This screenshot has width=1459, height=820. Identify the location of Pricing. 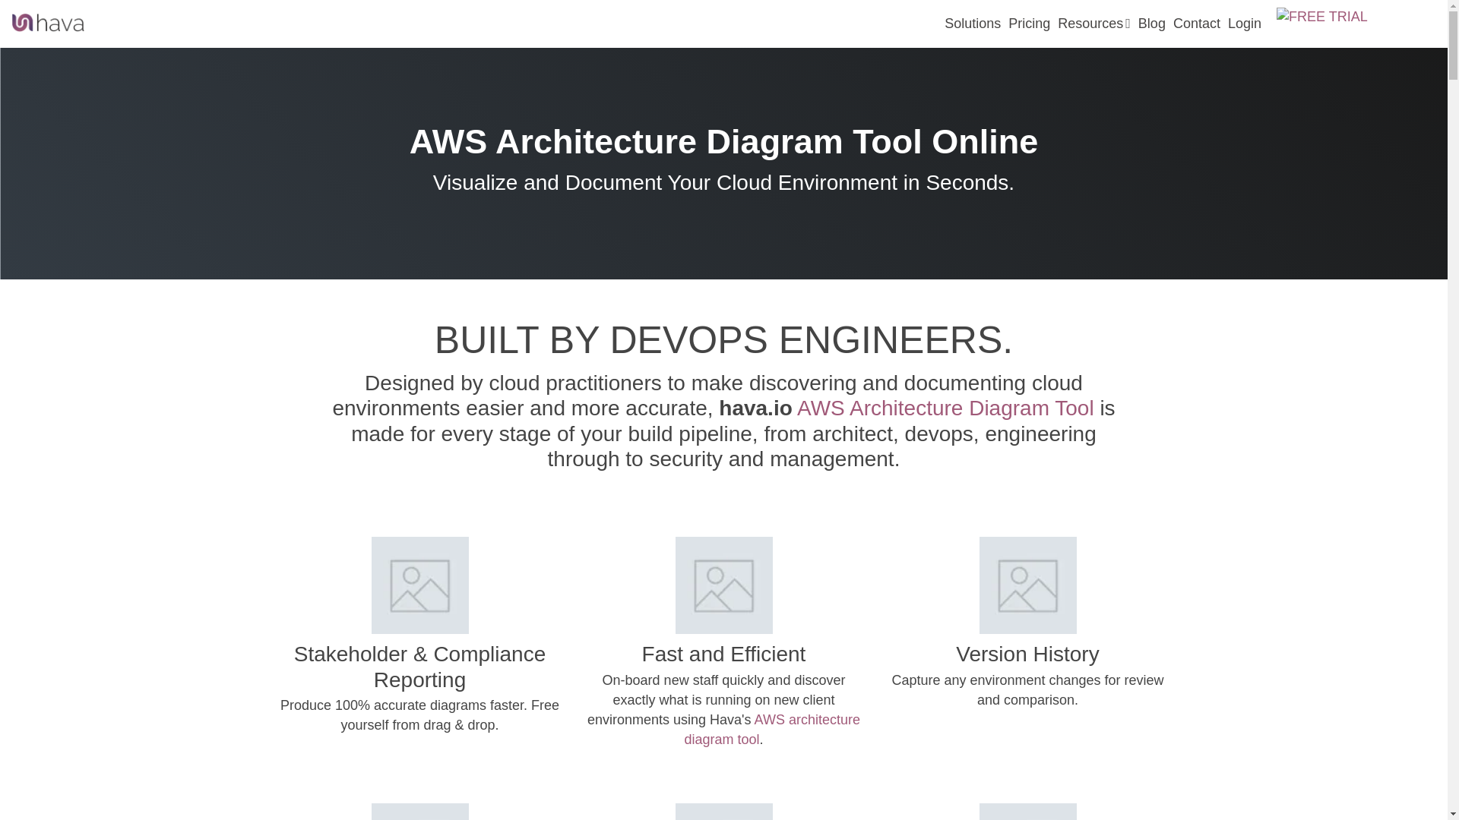
(1029, 23).